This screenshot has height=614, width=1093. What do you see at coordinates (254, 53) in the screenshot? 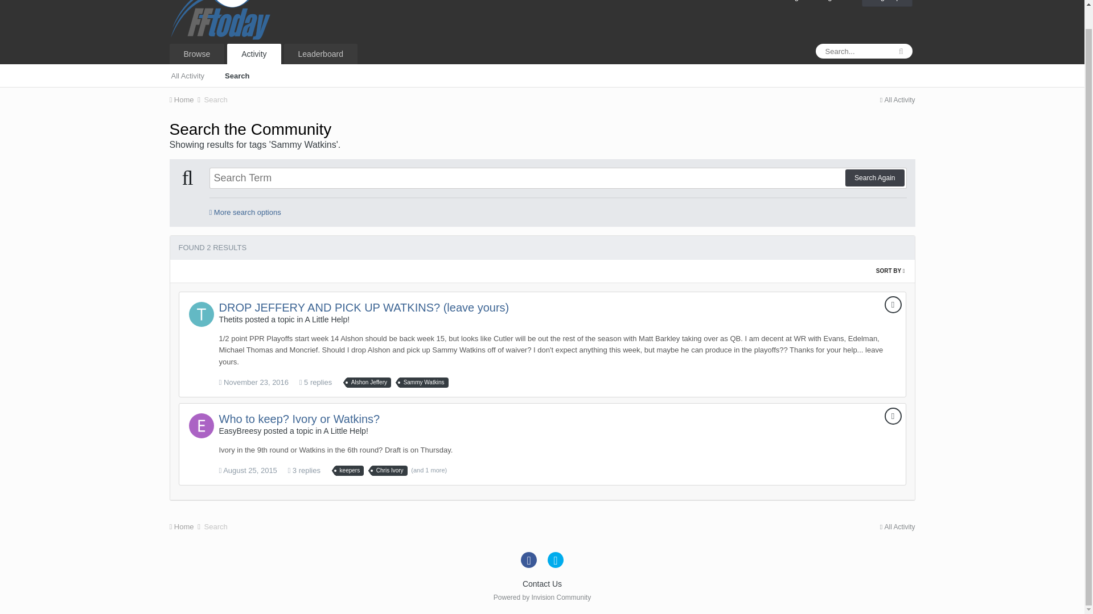
I see `Activity` at bounding box center [254, 53].